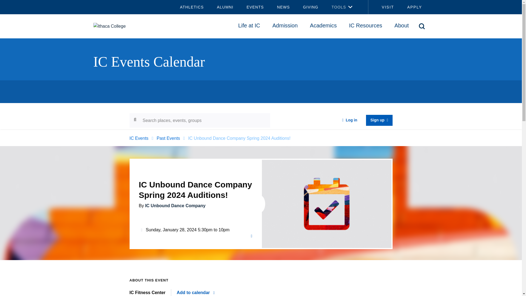  Describe the element at coordinates (335, 7) in the screenshot. I see `TOOLS` at that location.